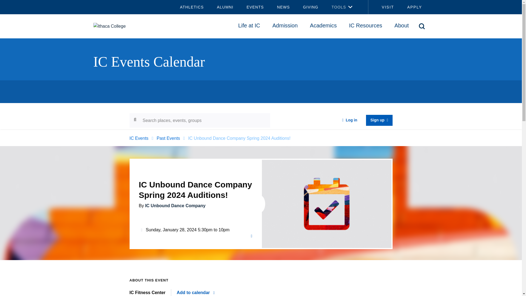  Describe the element at coordinates (335, 7) in the screenshot. I see `TOOLS` at that location.